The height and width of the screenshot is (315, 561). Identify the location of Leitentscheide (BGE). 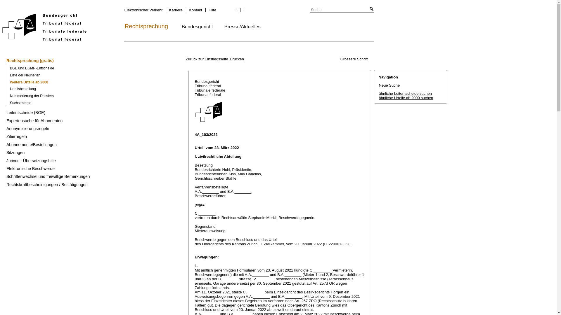
(85, 113).